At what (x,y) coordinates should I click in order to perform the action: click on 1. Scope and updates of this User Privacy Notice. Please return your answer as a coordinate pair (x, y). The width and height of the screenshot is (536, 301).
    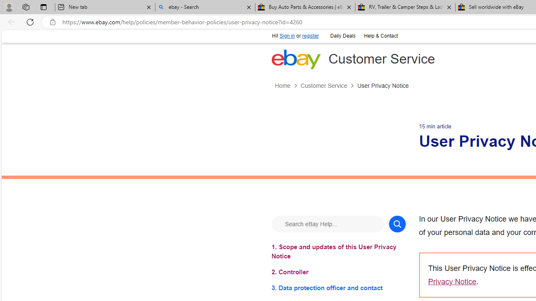
    Looking at the image, I should click on (338, 251).